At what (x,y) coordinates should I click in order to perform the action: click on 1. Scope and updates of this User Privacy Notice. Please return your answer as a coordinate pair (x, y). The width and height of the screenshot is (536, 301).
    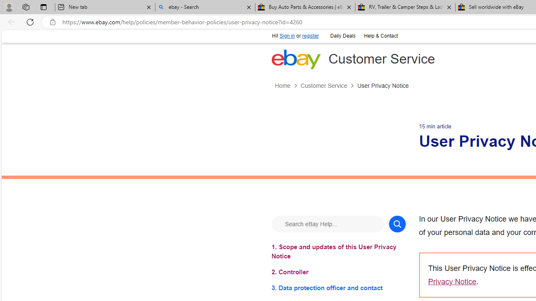
    Looking at the image, I should click on (338, 251).